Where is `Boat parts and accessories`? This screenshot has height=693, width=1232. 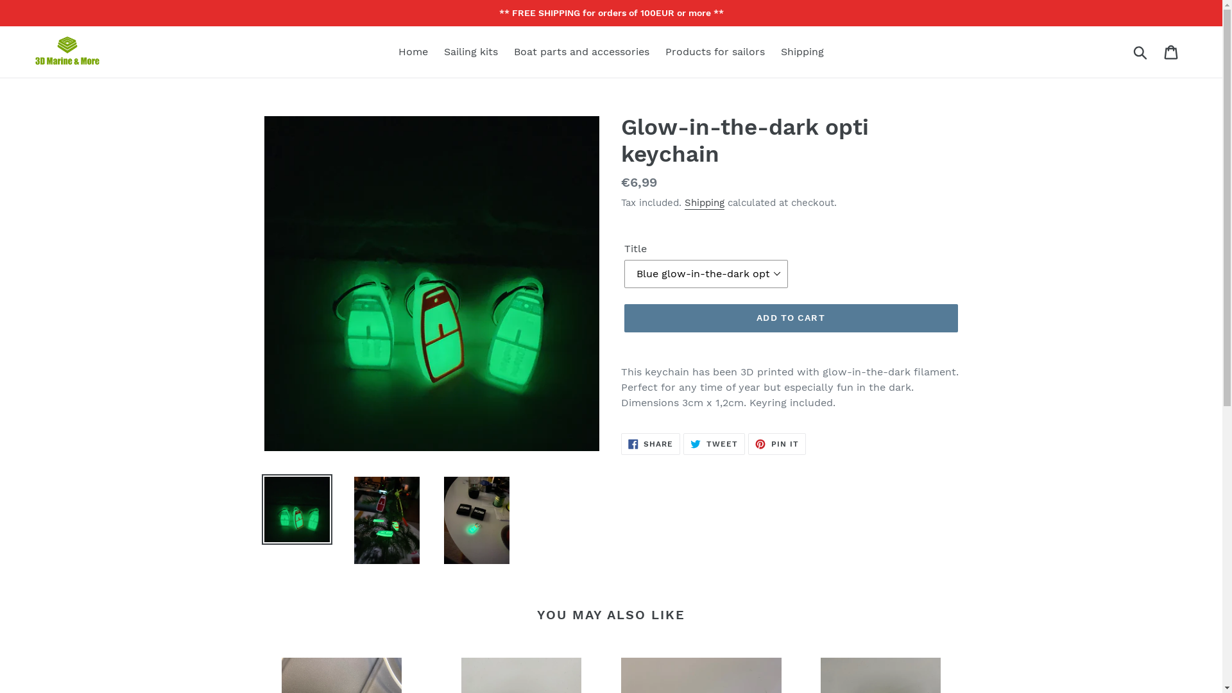 Boat parts and accessories is located at coordinates (581, 52).